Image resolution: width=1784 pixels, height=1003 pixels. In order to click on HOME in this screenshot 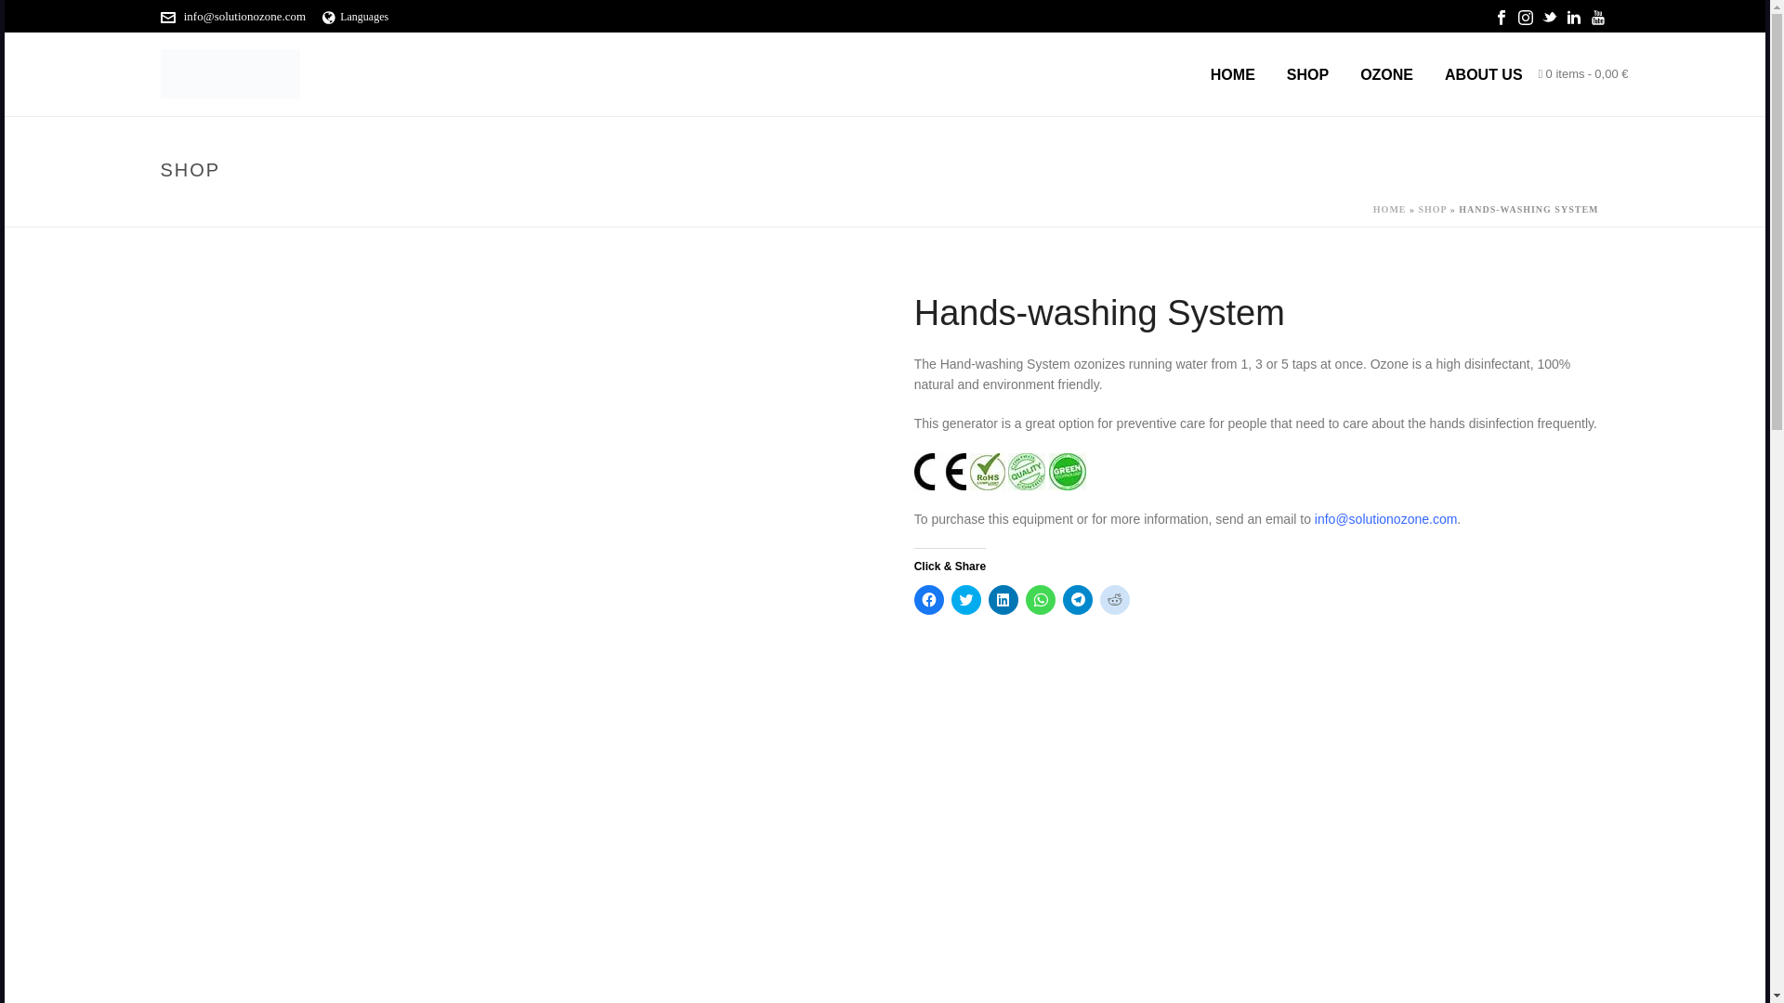, I will do `click(1232, 74)`.